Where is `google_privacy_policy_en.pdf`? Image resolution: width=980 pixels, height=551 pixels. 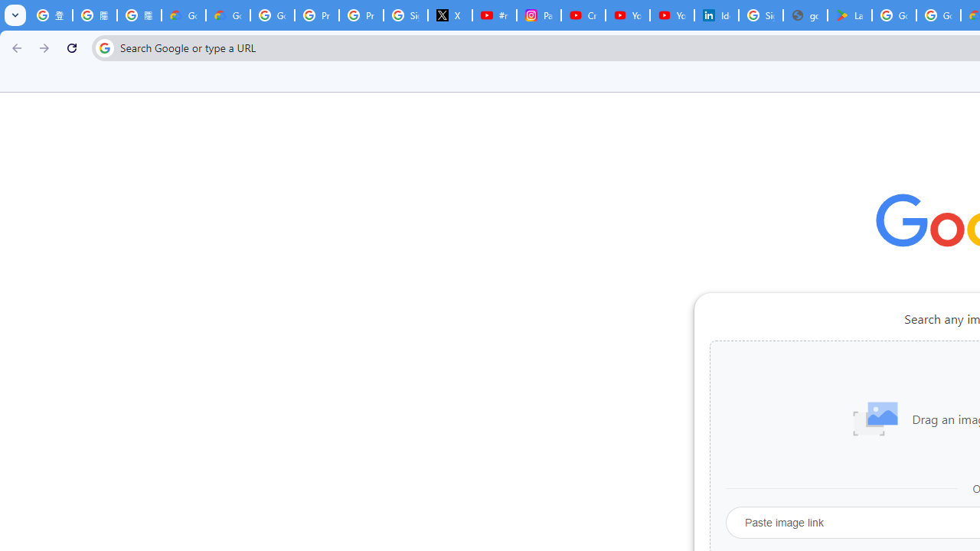
google_privacy_policy_en.pdf is located at coordinates (805, 15).